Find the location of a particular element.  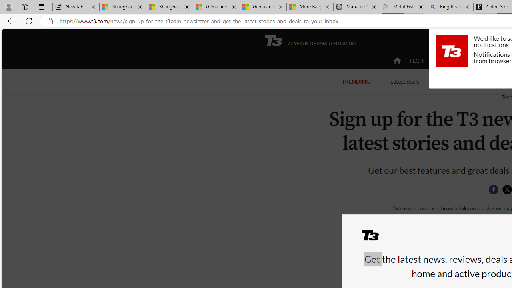

Latest deals is located at coordinates (405, 82).